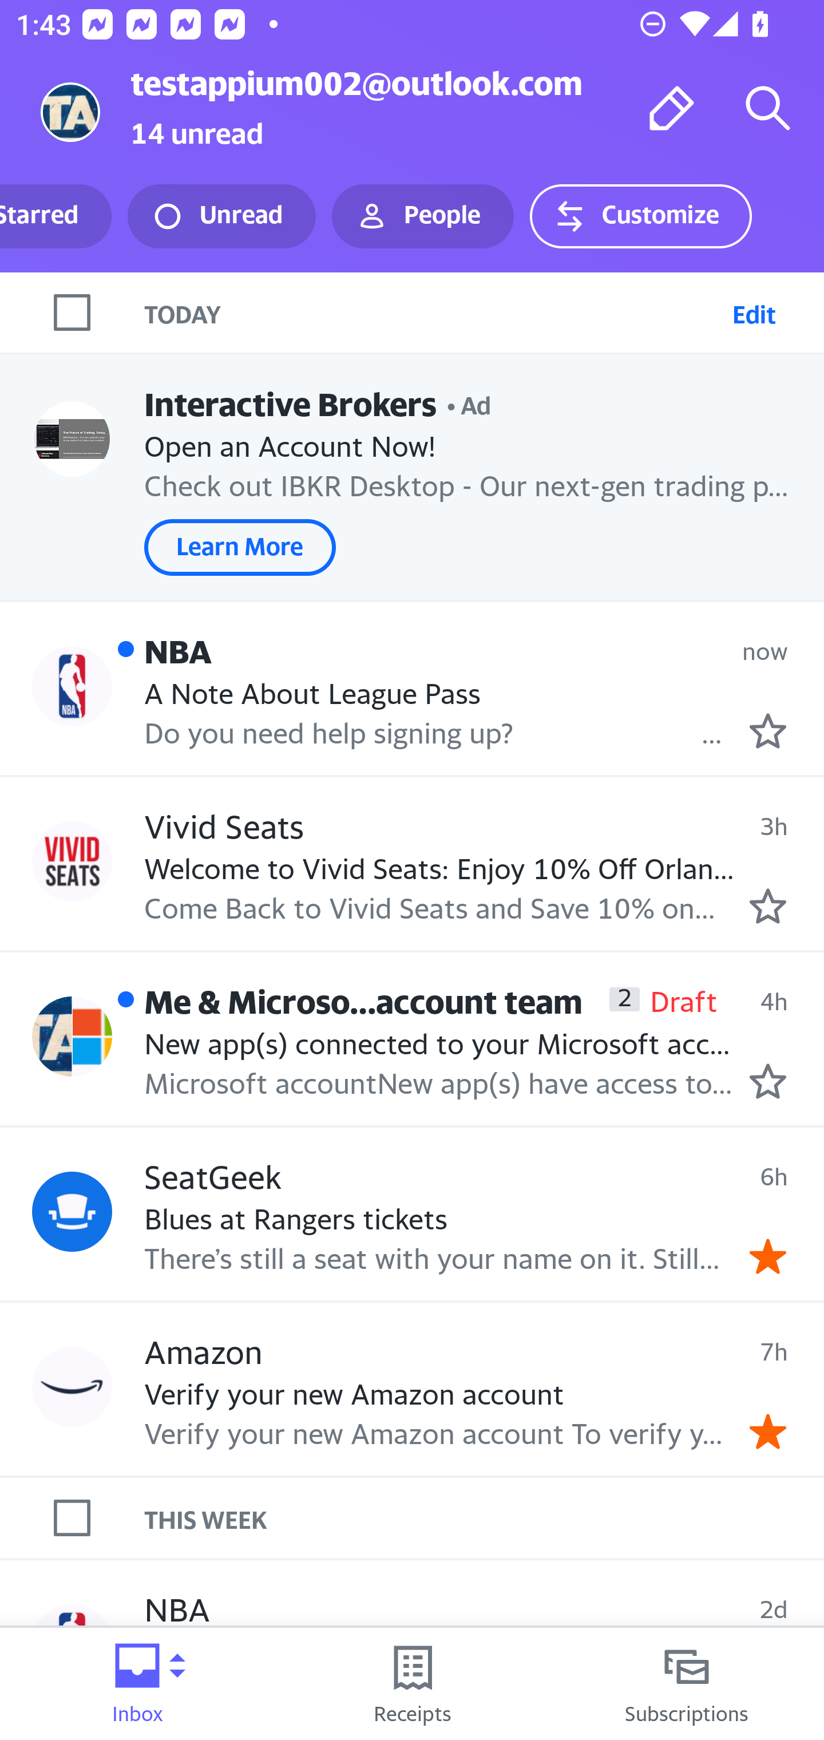 The image size is (824, 1740). I want to click on Profile
Vivid Seats, so click(72, 861).